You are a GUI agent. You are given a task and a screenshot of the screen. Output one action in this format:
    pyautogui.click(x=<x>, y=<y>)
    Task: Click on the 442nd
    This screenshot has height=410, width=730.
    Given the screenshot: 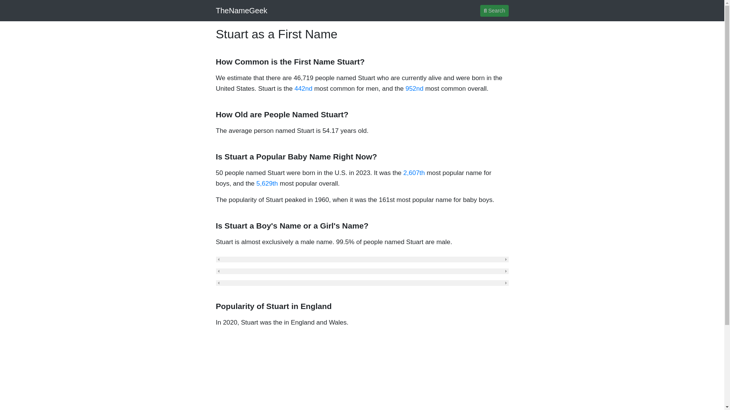 What is the action you would take?
    pyautogui.click(x=303, y=88)
    